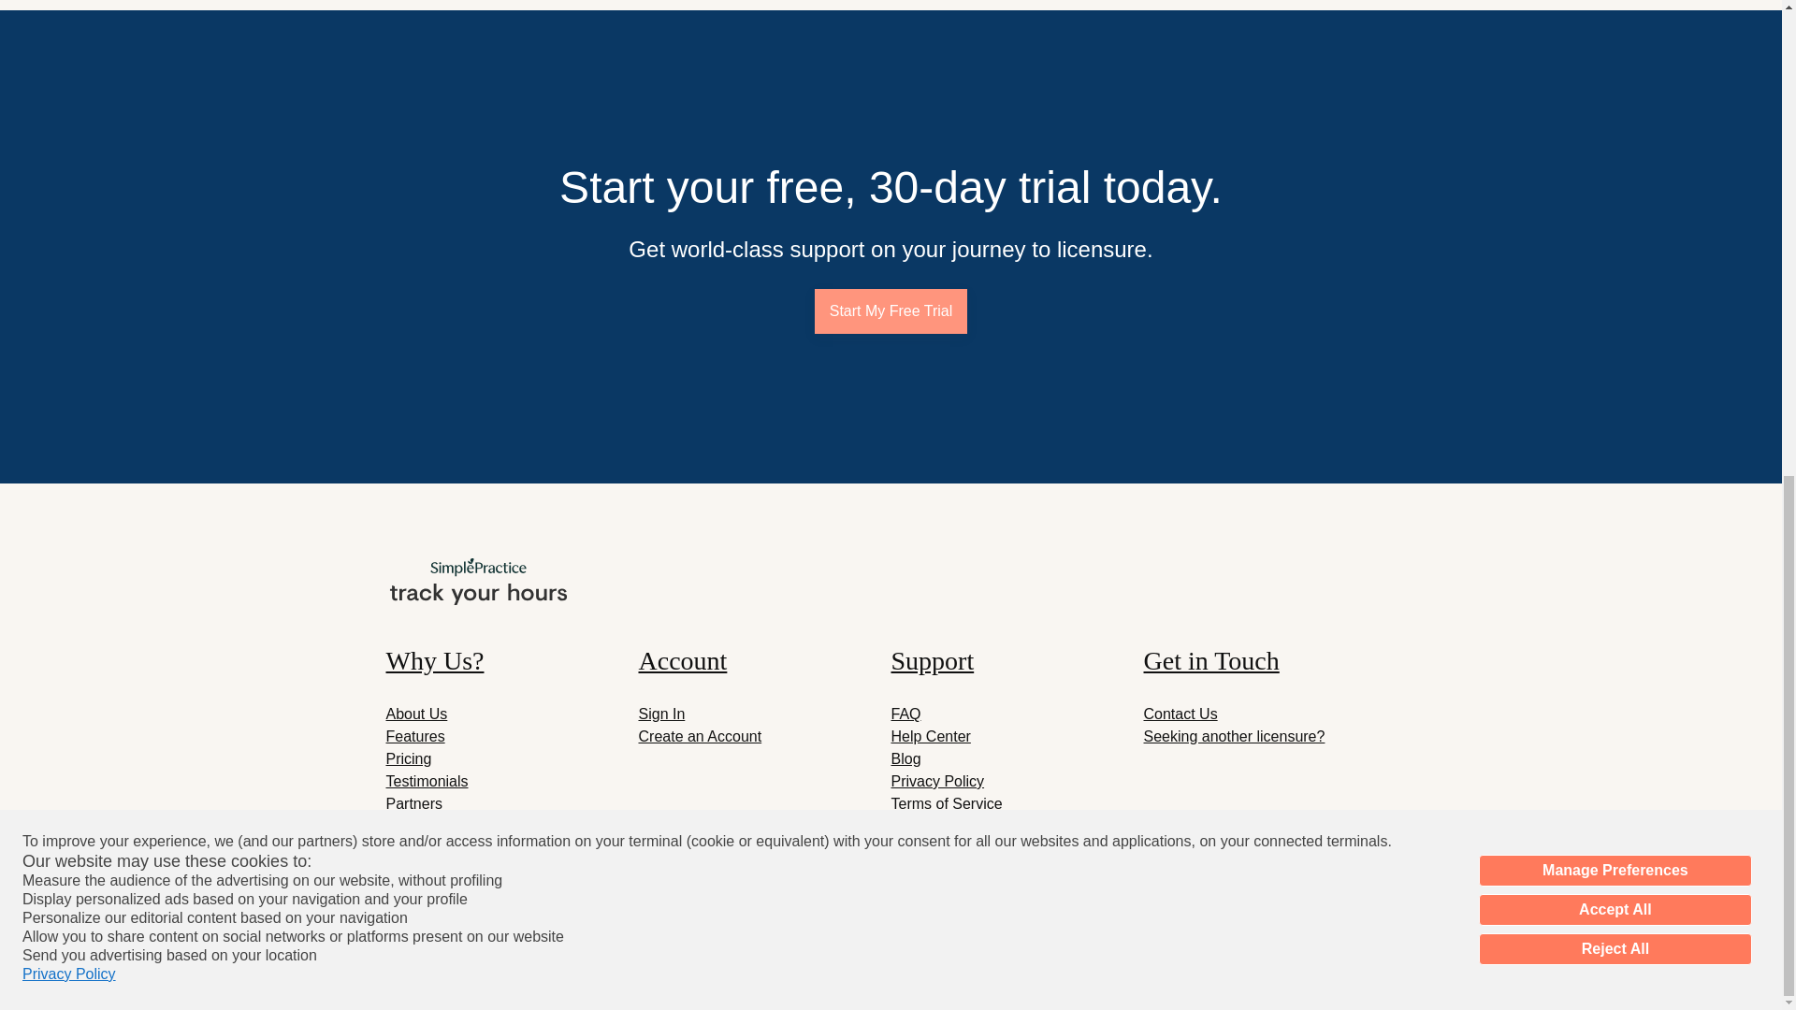 This screenshot has width=1796, height=1010. What do you see at coordinates (947, 804) in the screenshot?
I see `Terms of Service` at bounding box center [947, 804].